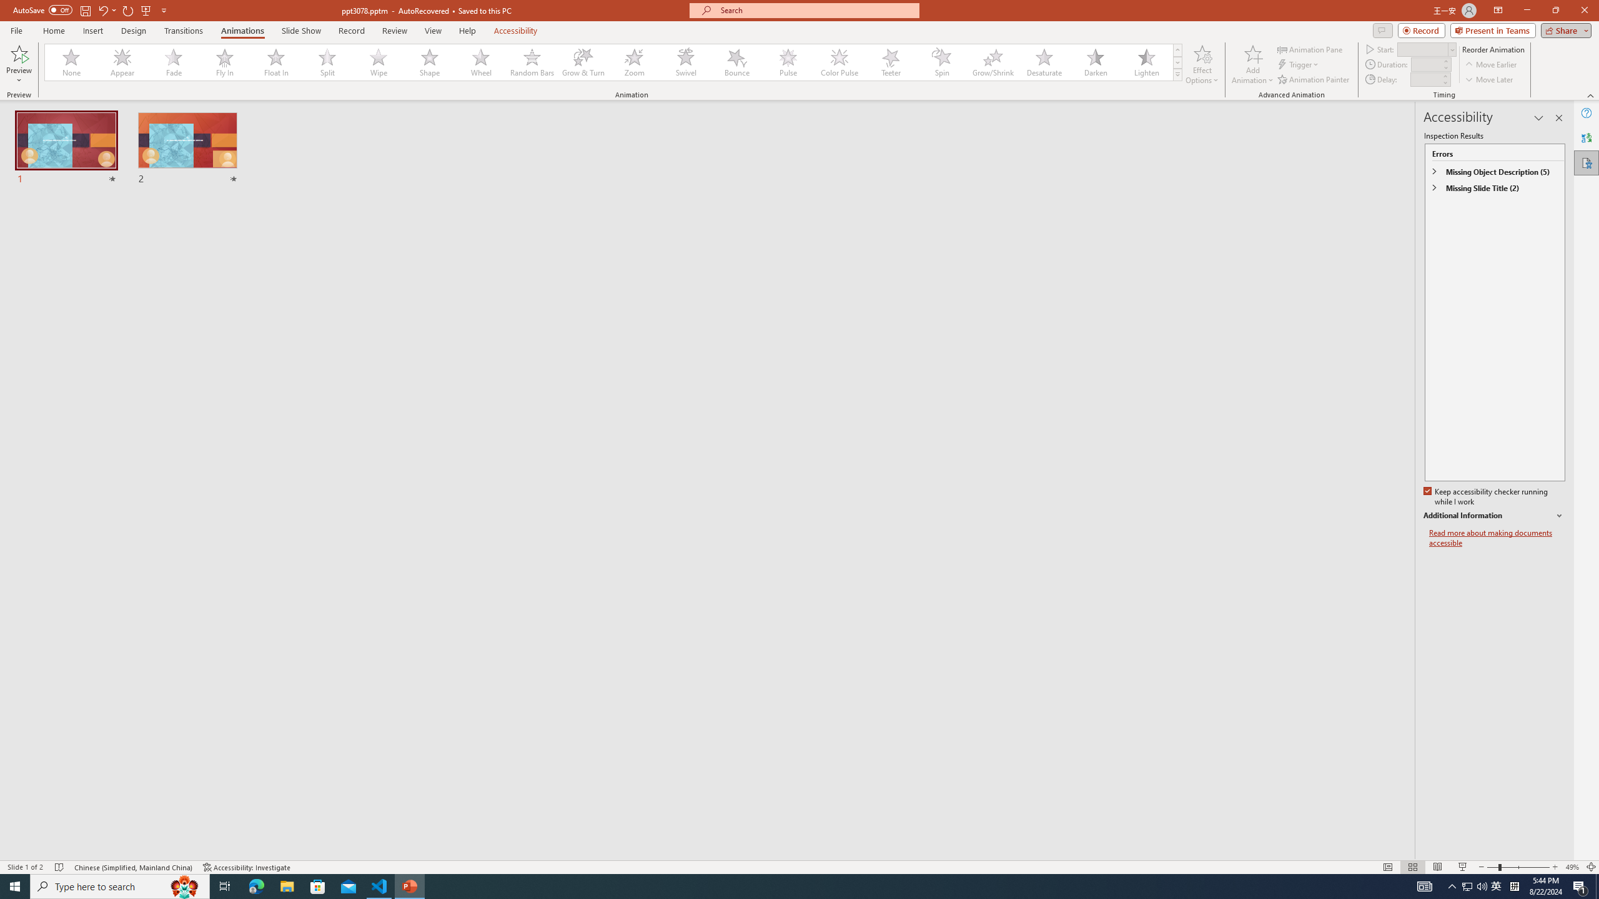 The height and width of the screenshot is (899, 1599). I want to click on Review, so click(395, 31).